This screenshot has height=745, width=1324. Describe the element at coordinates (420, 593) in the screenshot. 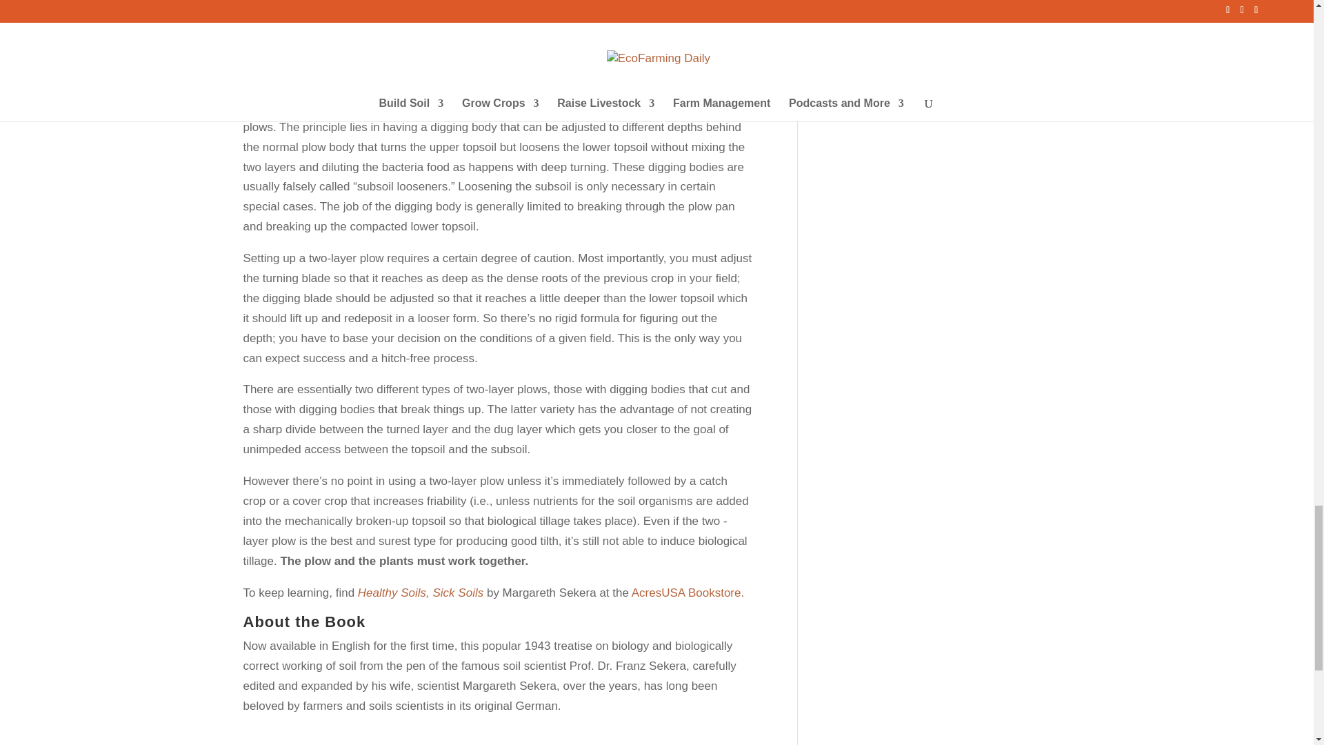

I see `Healthy Soils, Sick Soils` at that location.